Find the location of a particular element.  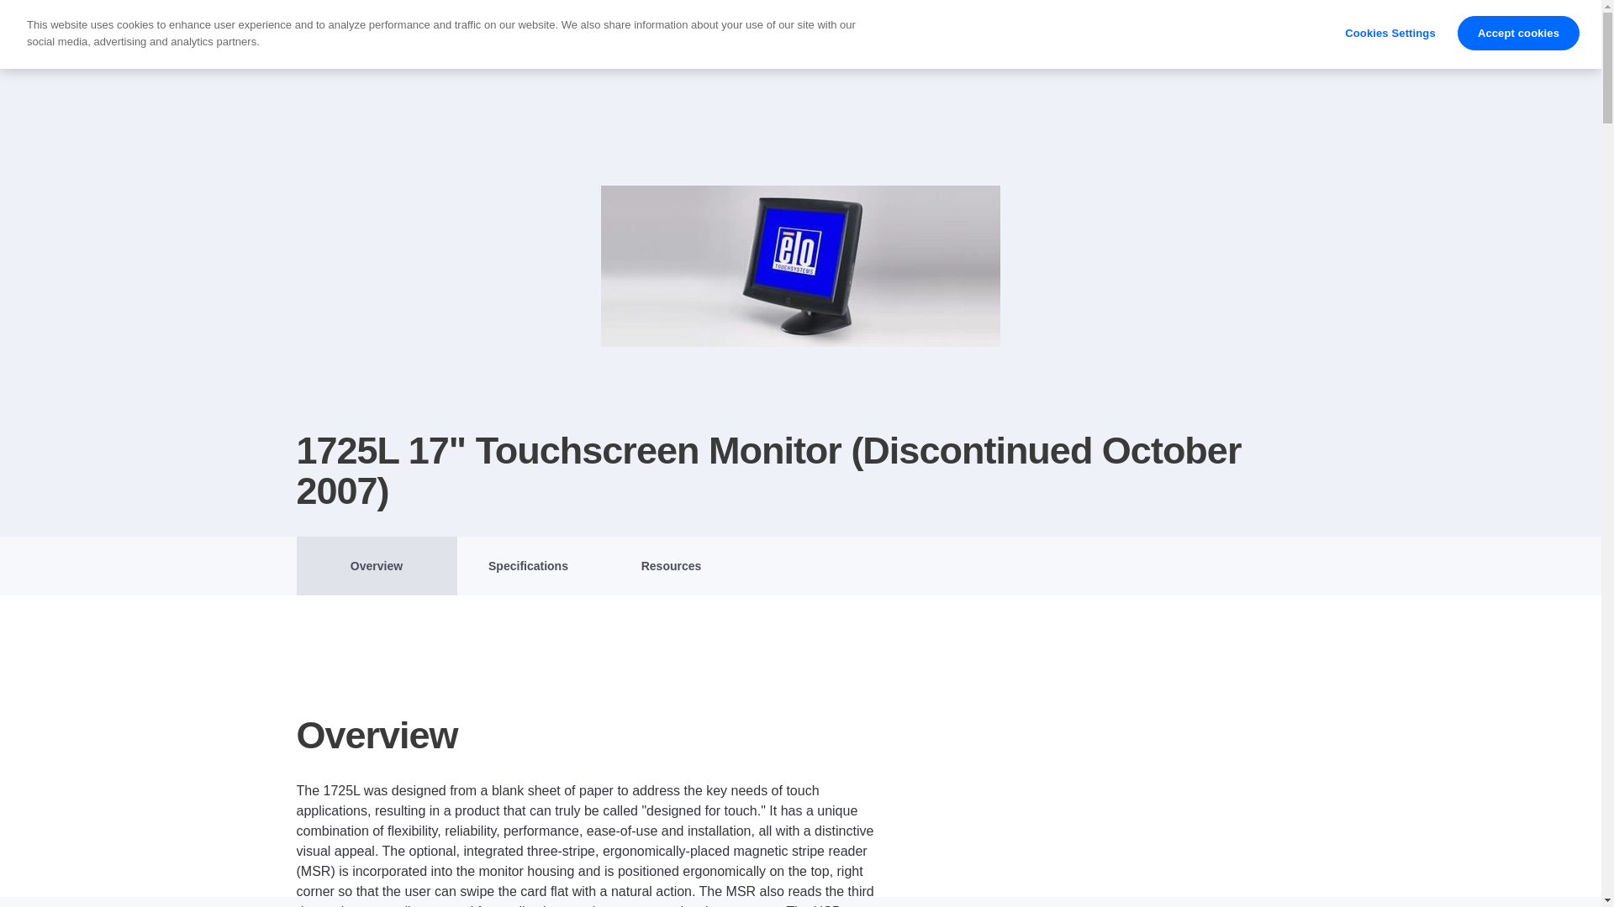

How to Buy is located at coordinates (1254, 34).